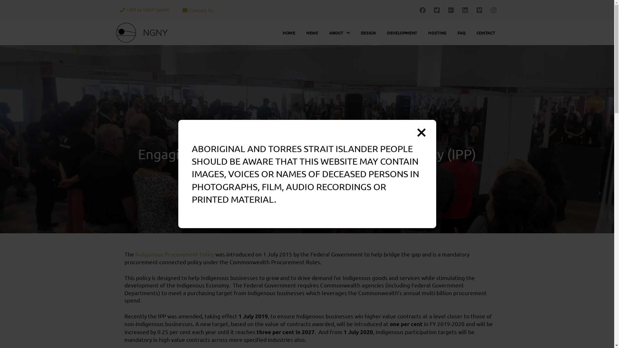 This screenshot has width=619, height=348. I want to click on FAQ, so click(461, 33).